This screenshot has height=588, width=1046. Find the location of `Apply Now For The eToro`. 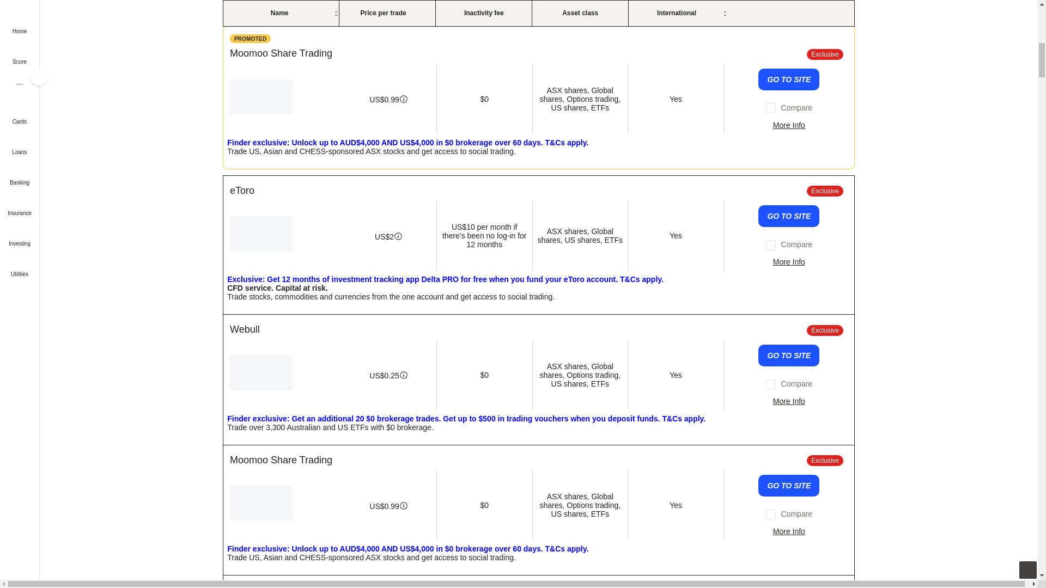

Apply Now For The eToro is located at coordinates (789, 216).